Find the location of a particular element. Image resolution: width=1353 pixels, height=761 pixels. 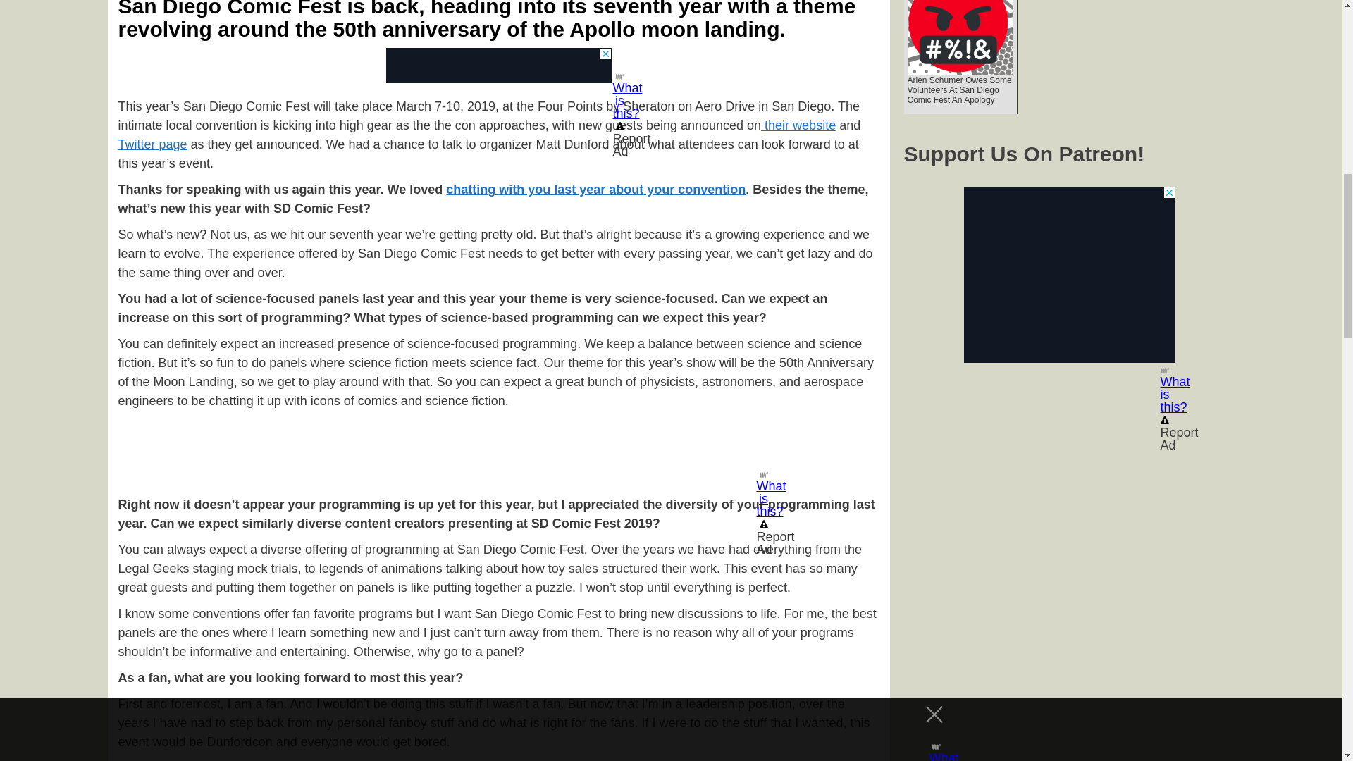

3rd party ad content is located at coordinates (498, 449).